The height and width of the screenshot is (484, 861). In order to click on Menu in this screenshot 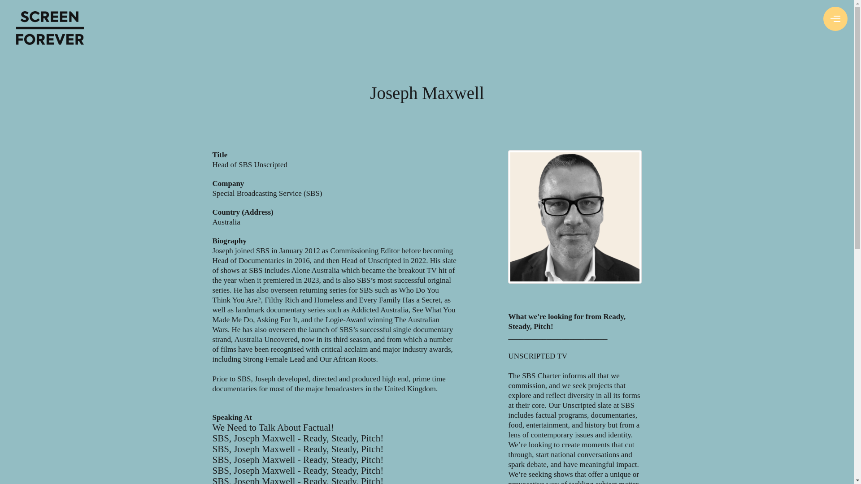, I will do `click(835, 19)`.